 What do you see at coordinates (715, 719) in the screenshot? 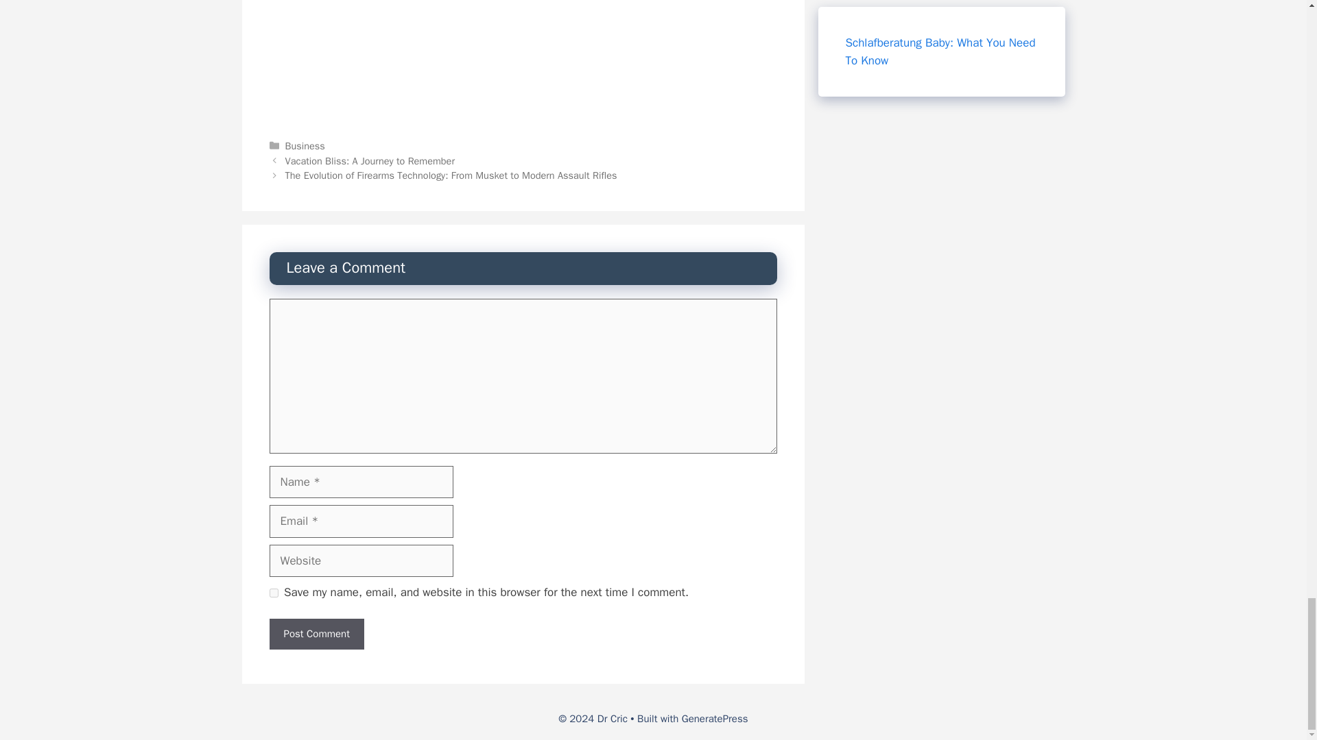
I see `GeneratePress` at bounding box center [715, 719].